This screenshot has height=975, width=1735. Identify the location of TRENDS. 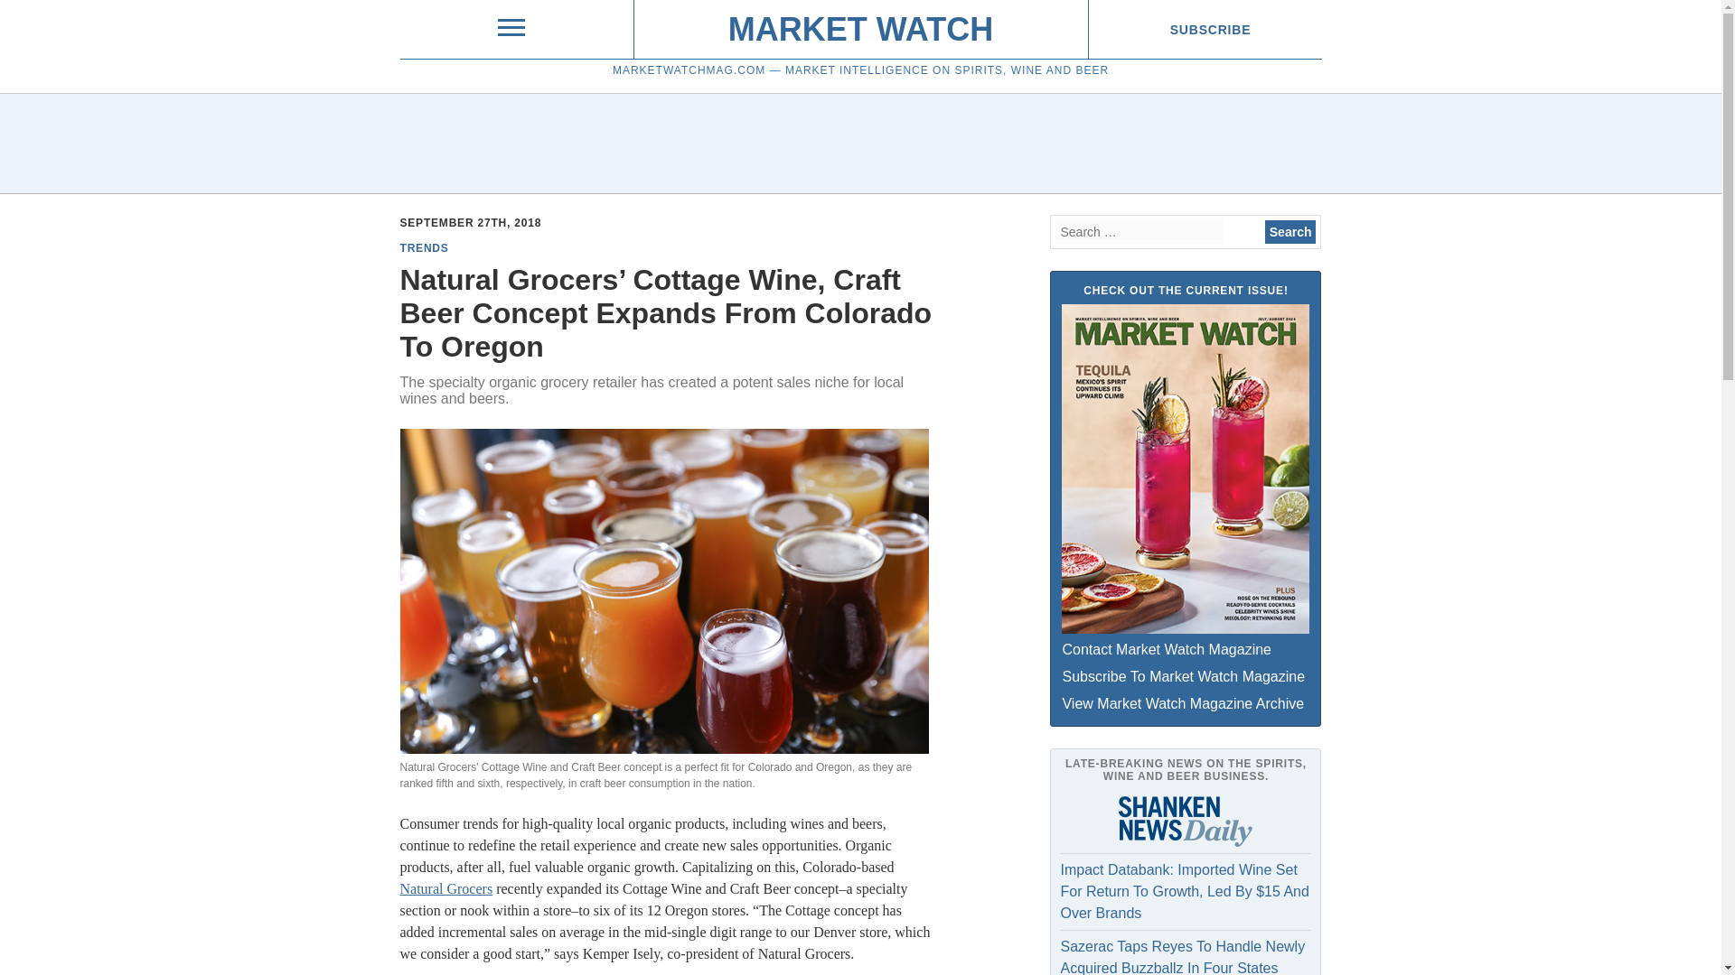
(423, 247).